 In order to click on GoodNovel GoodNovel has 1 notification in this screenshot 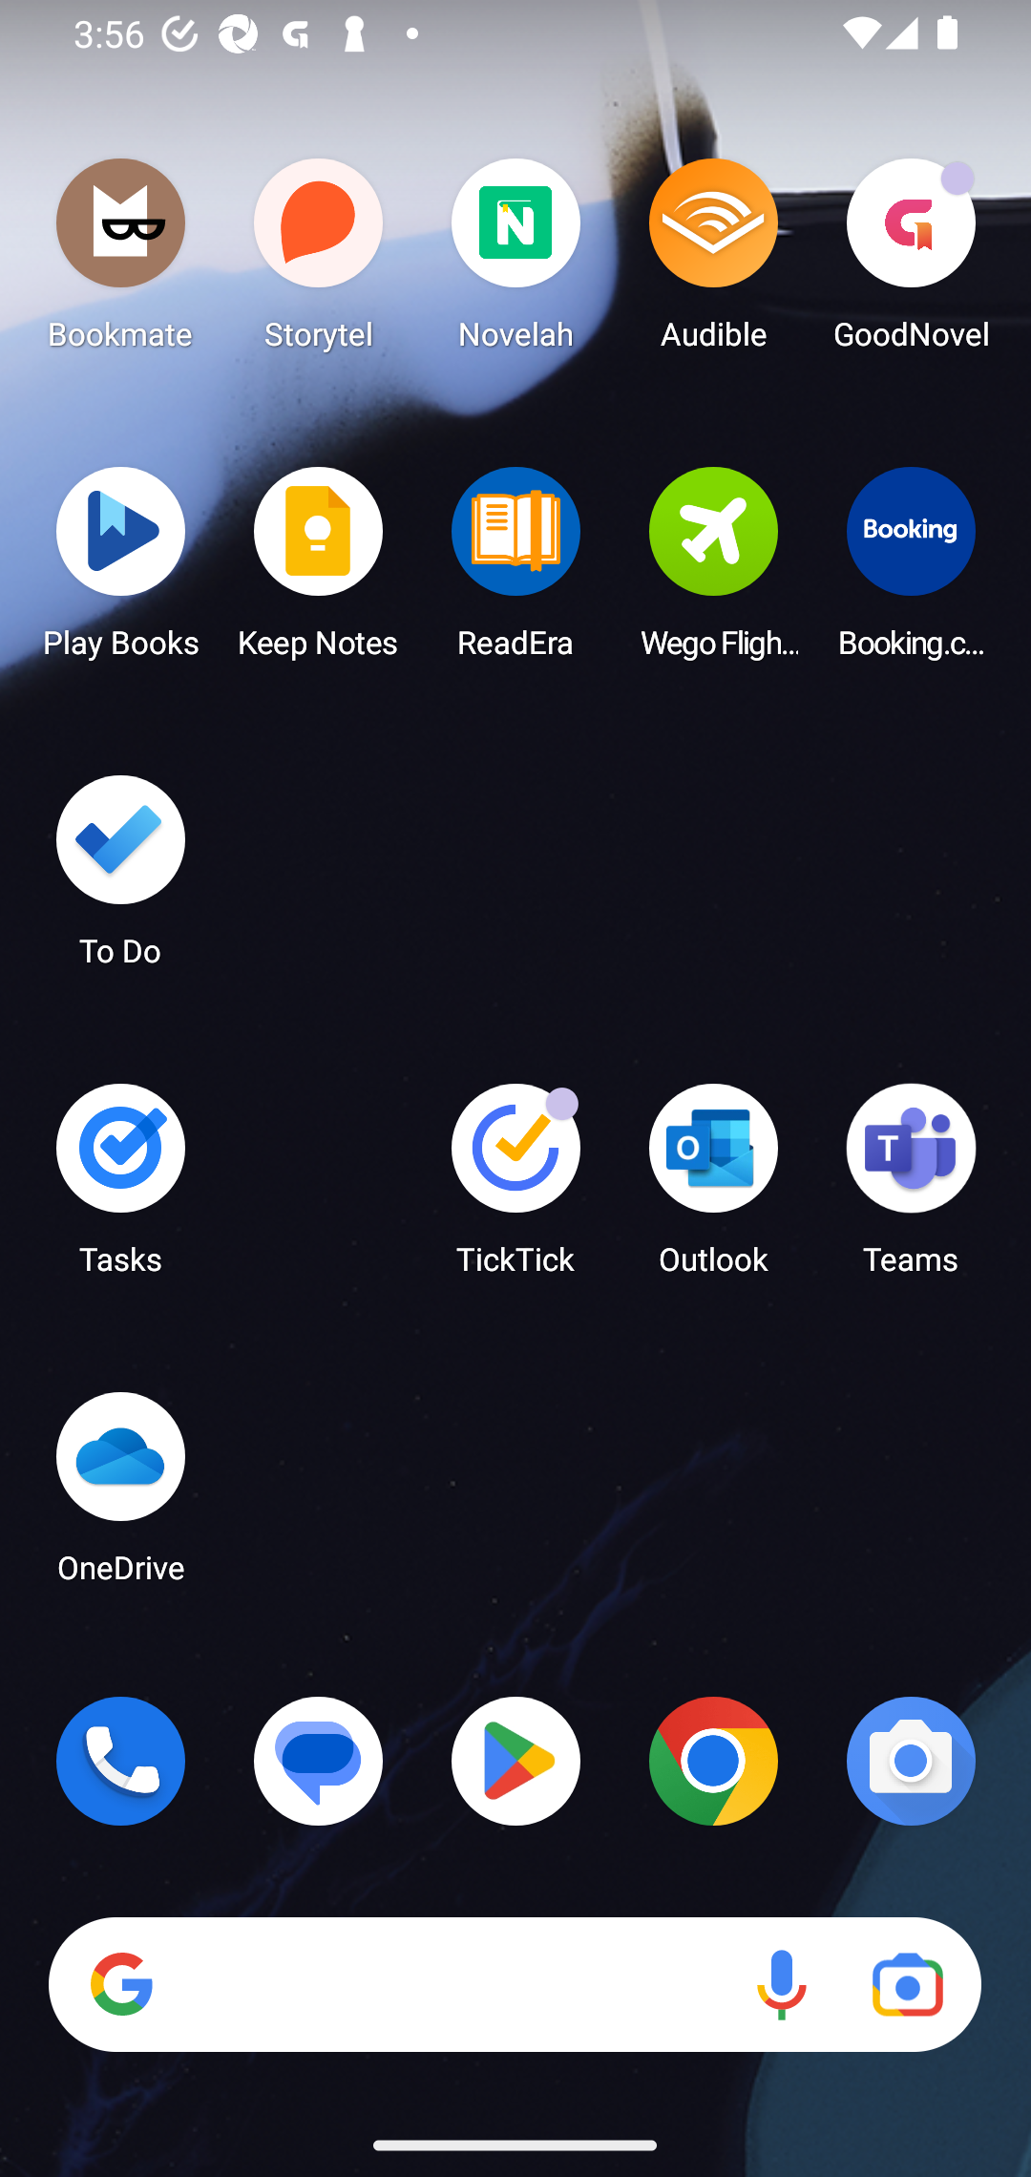, I will do `click(911, 262)`.